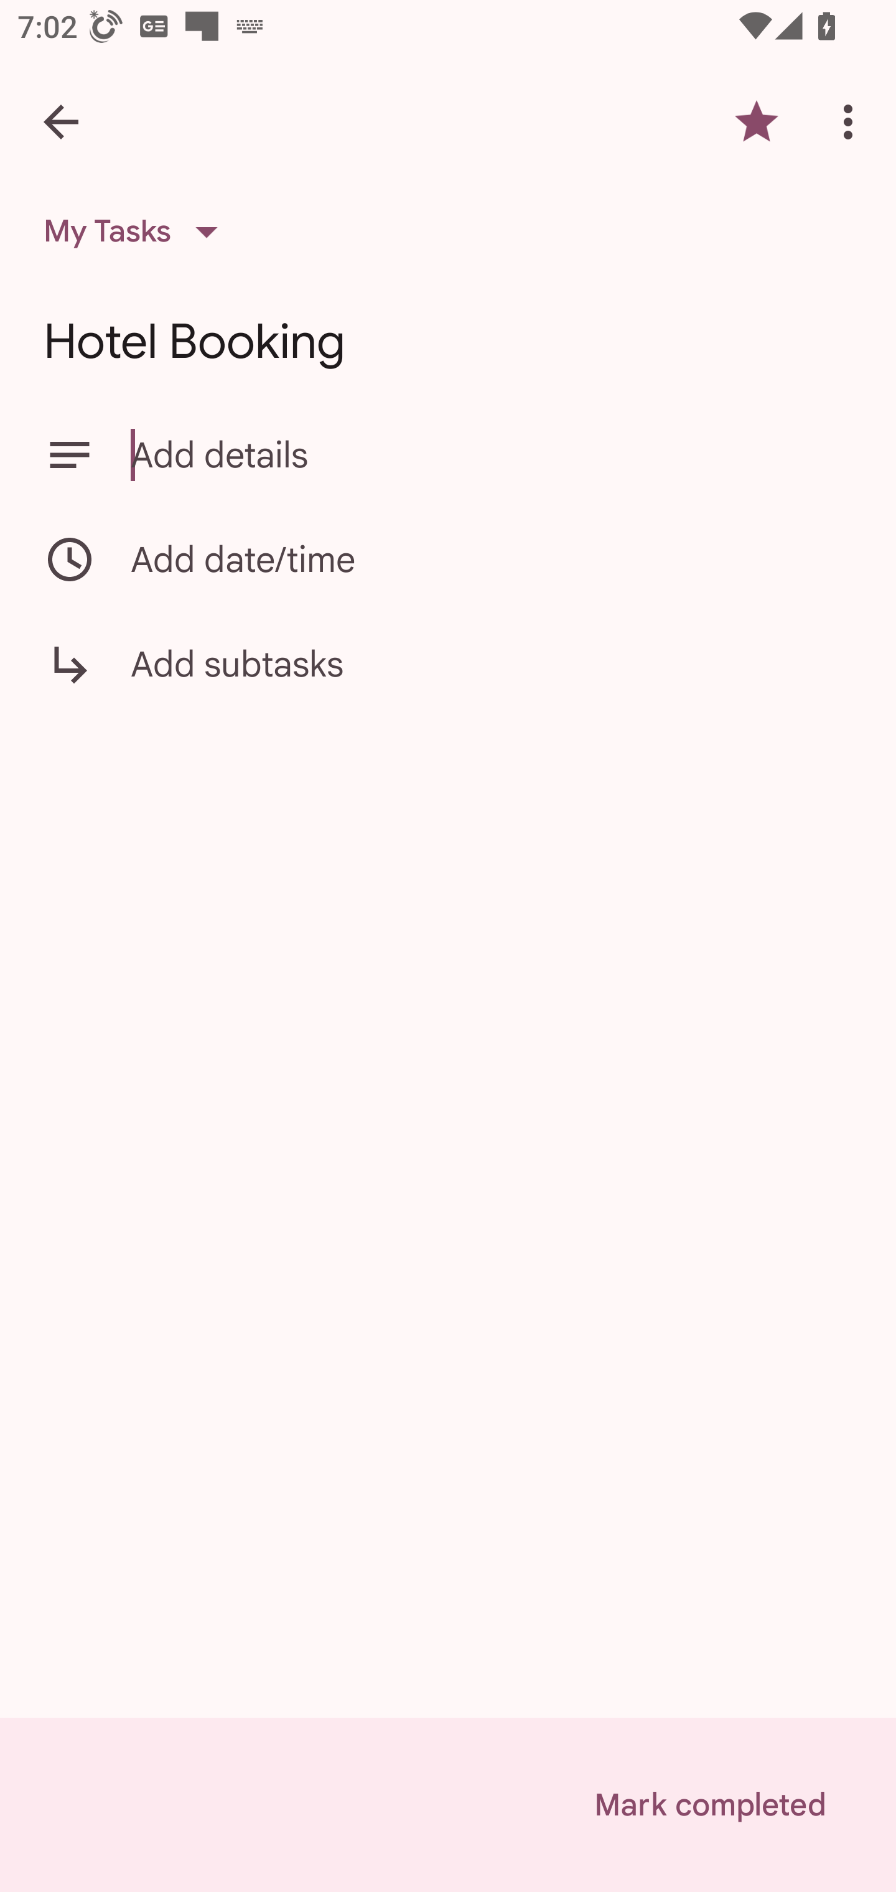  What do you see at coordinates (138, 232) in the screenshot?
I see `My Tasks List, My Tasks selected, 1 of 6` at bounding box center [138, 232].